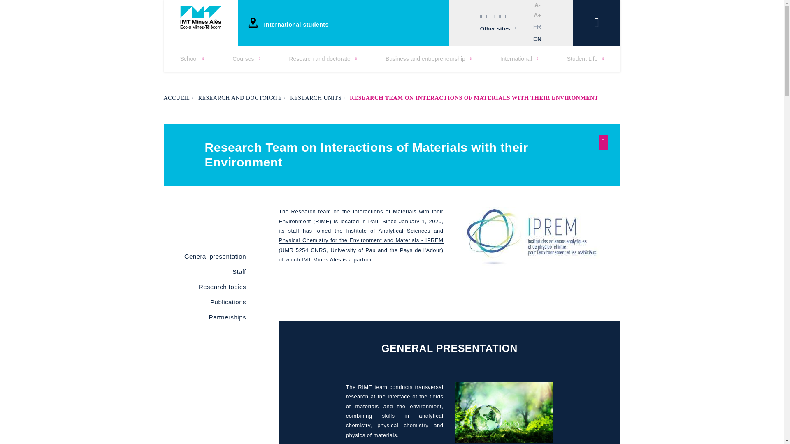  I want to click on Other sites, so click(495, 28).